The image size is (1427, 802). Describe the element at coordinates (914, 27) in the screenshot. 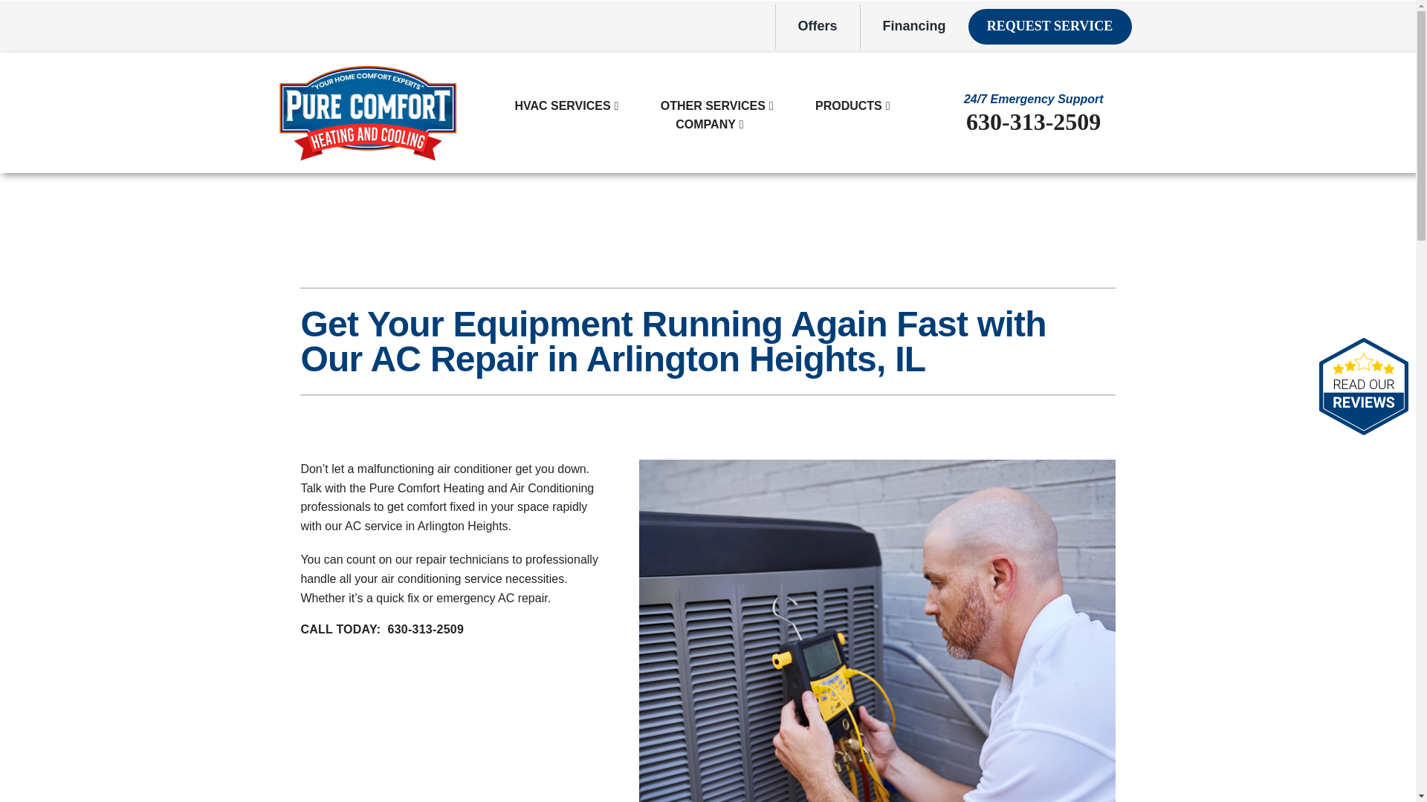

I see `Financing` at that location.